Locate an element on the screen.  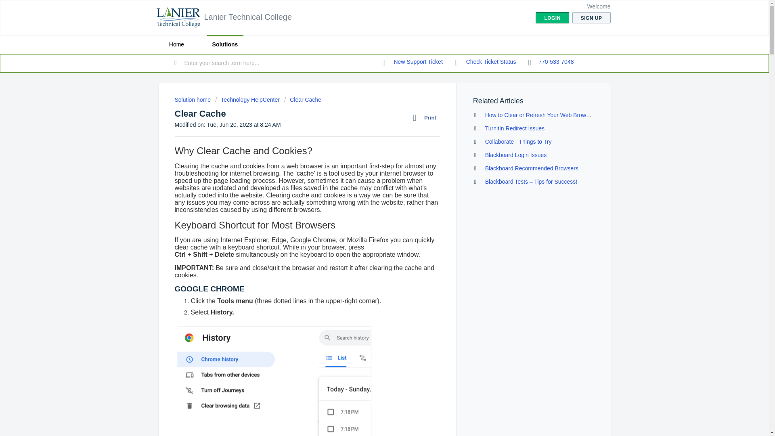
LOGIN is located at coordinates (552, 18).